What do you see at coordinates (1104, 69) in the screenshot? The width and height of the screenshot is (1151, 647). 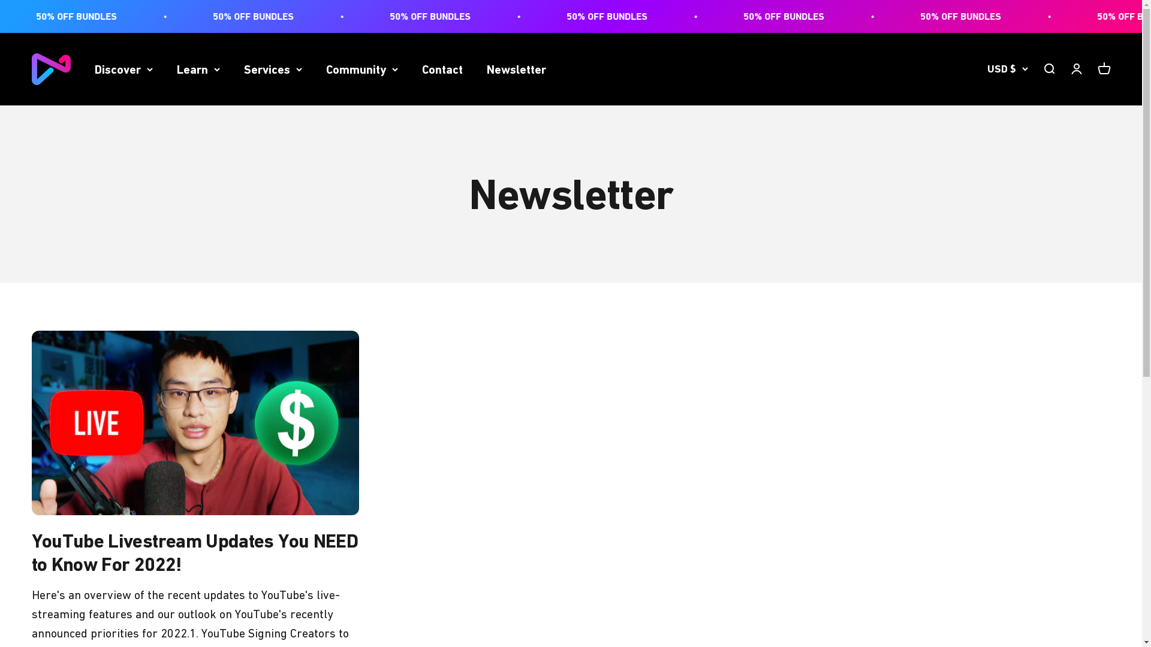 I see `Open cart
0` at bounding box center [1104, 69].